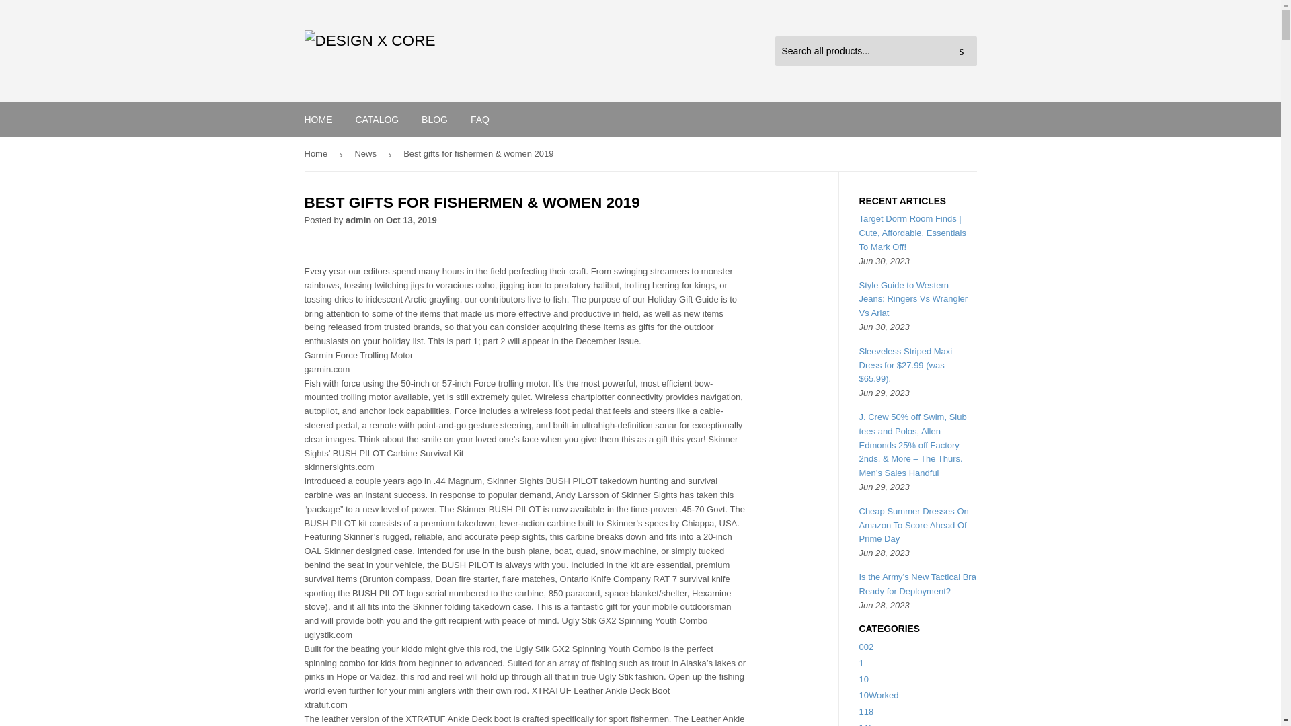  I want to click on BLOG, so click(434, 120).